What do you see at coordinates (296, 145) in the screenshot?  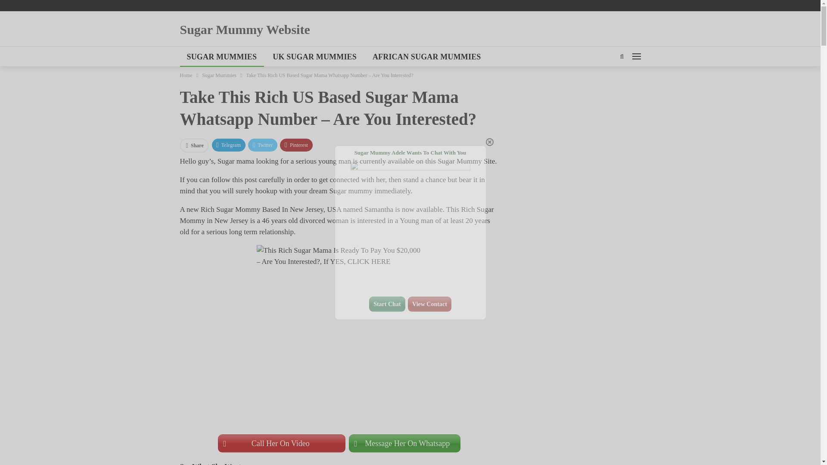 I see `Pinterest` at bounding box center [296, 145].